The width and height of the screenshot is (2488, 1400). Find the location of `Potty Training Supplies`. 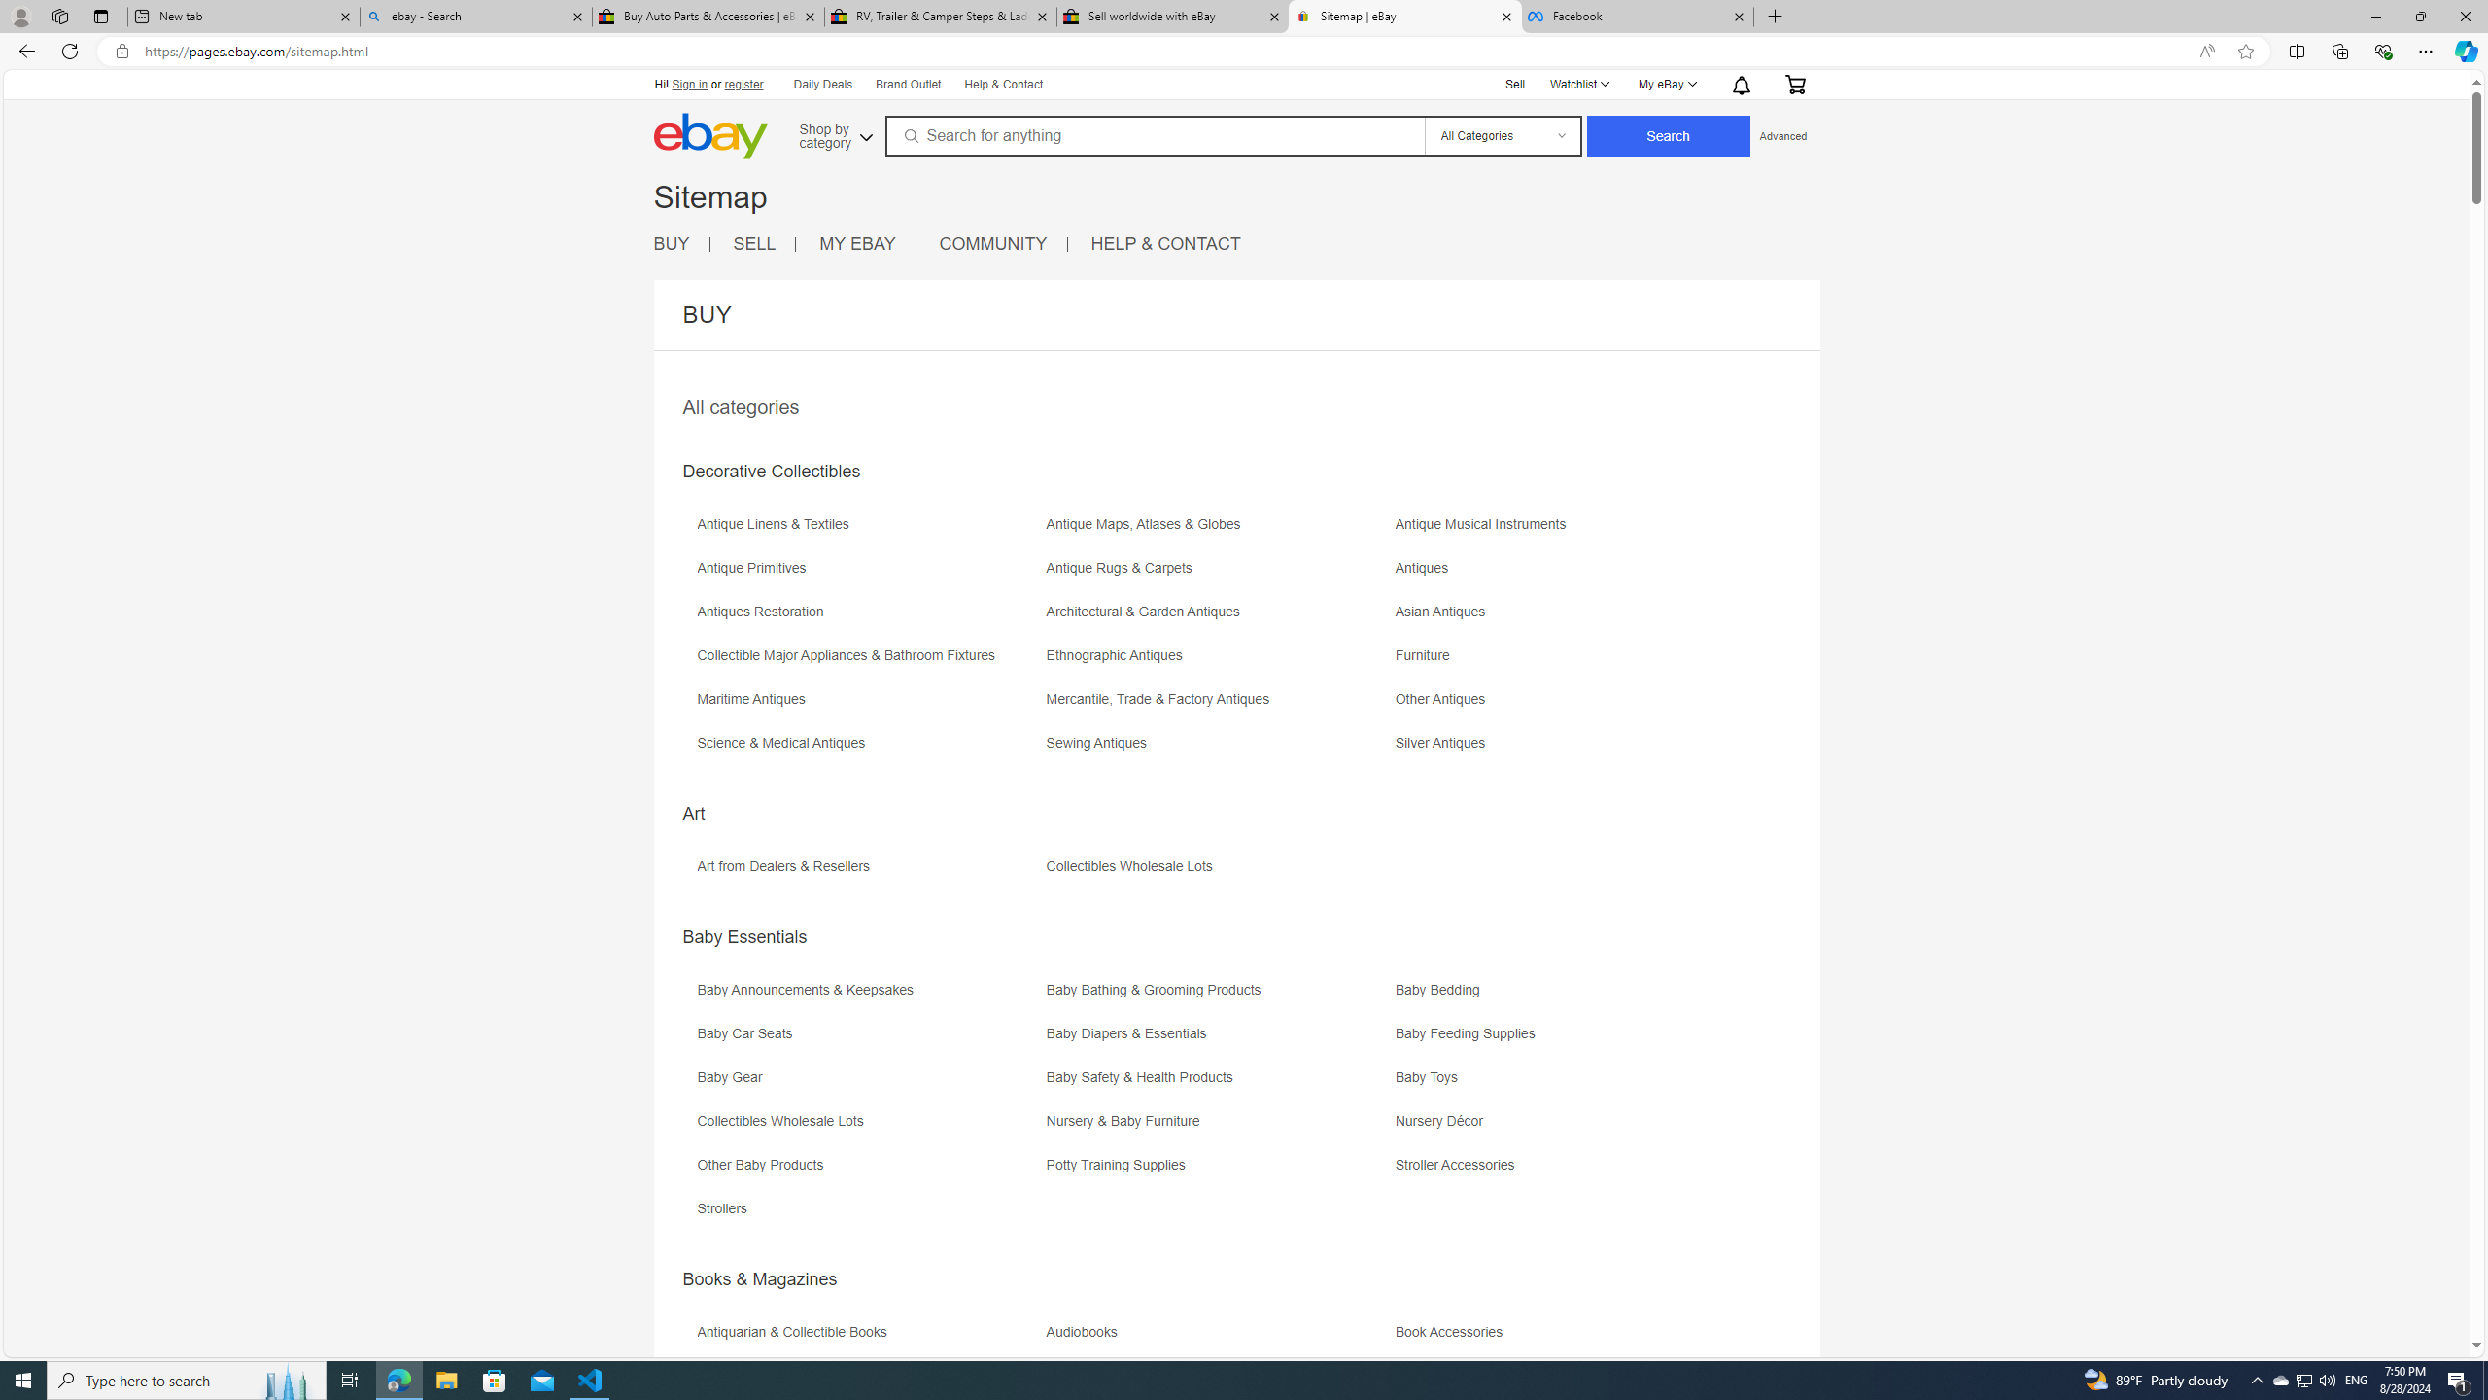

Potty Training Supplies is located at coordinates (1218, 1172).